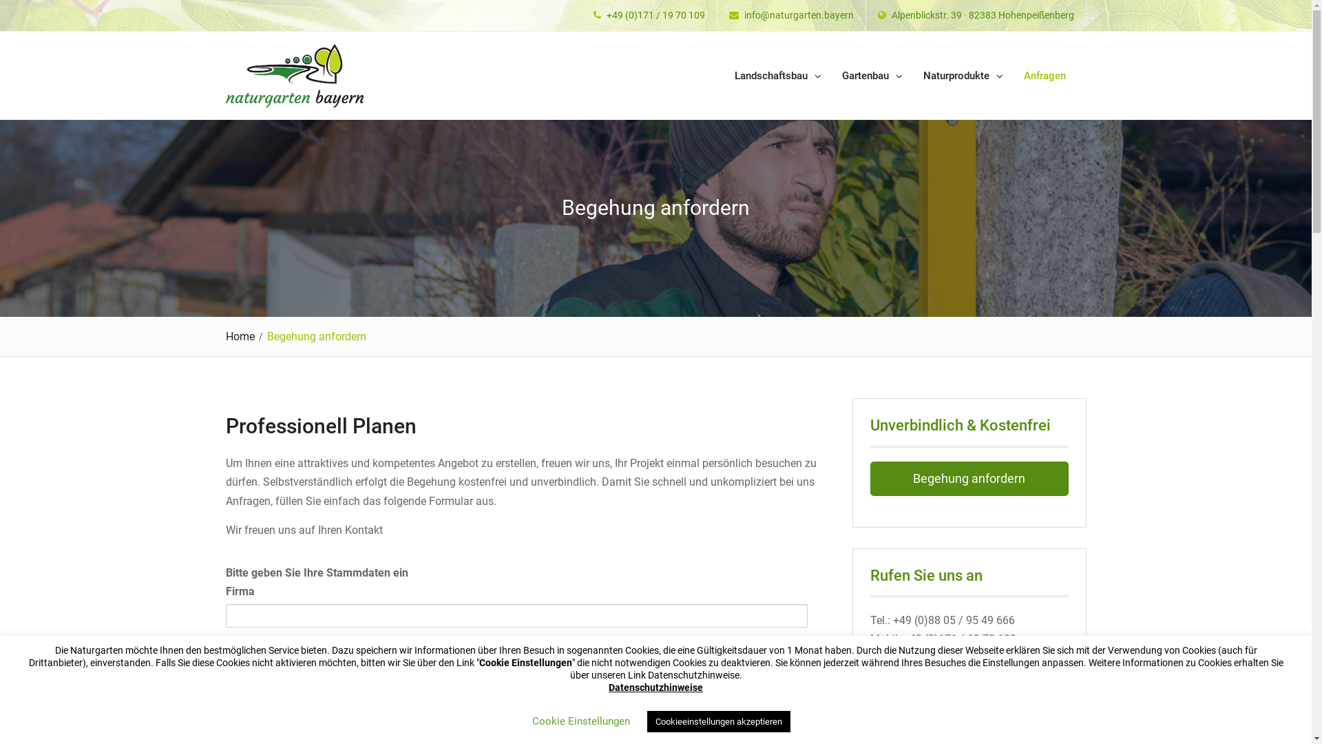 The height and width of the screenshot is (744, 1322). Describe the element at coordinates (872, 76) in the screenshot. I see `Gartenbau` at that location.